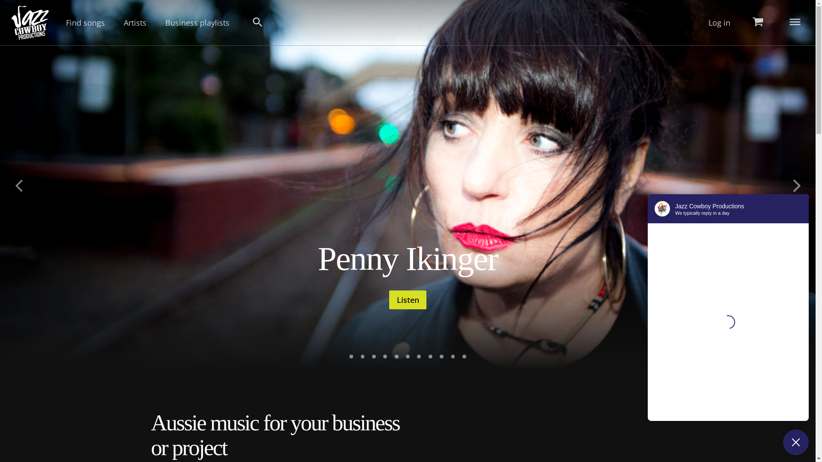 The image size is (822, 462). What do you see at coordinates (135, 23) in the screenshot?
I see `Artists` at bounding box center [135, 23].